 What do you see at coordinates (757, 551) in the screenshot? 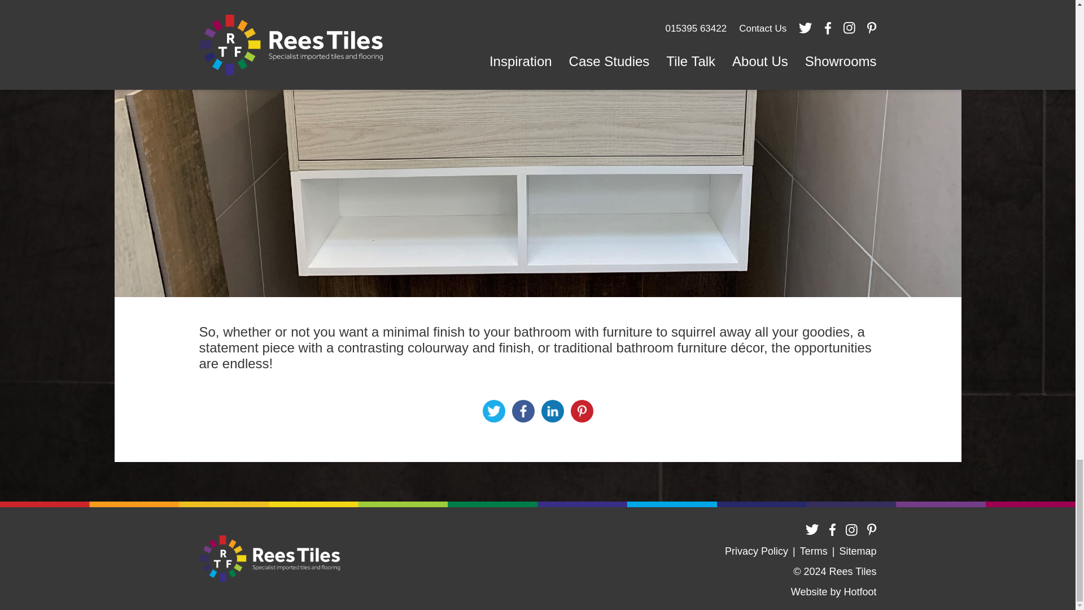
I see `Privacy Policy` at bounding box center [757, 551].